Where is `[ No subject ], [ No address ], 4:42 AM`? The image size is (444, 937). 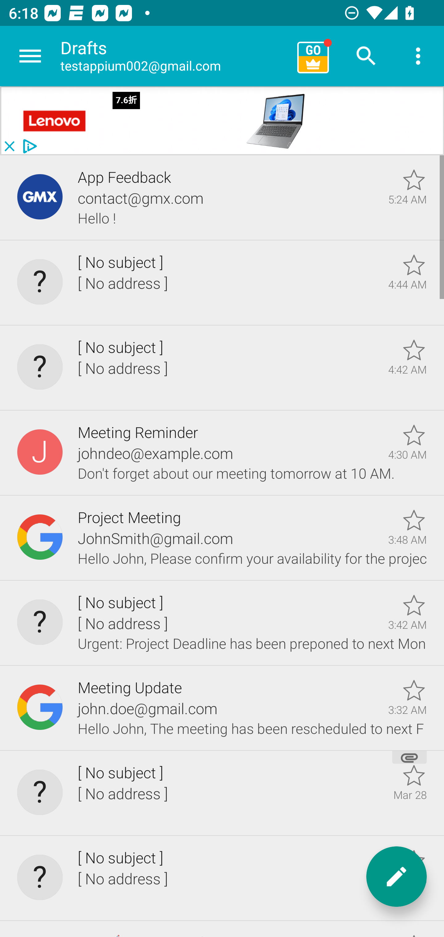
[ No subject ], [ No address ], 4:42 AM is located at coordinates (222, 367).